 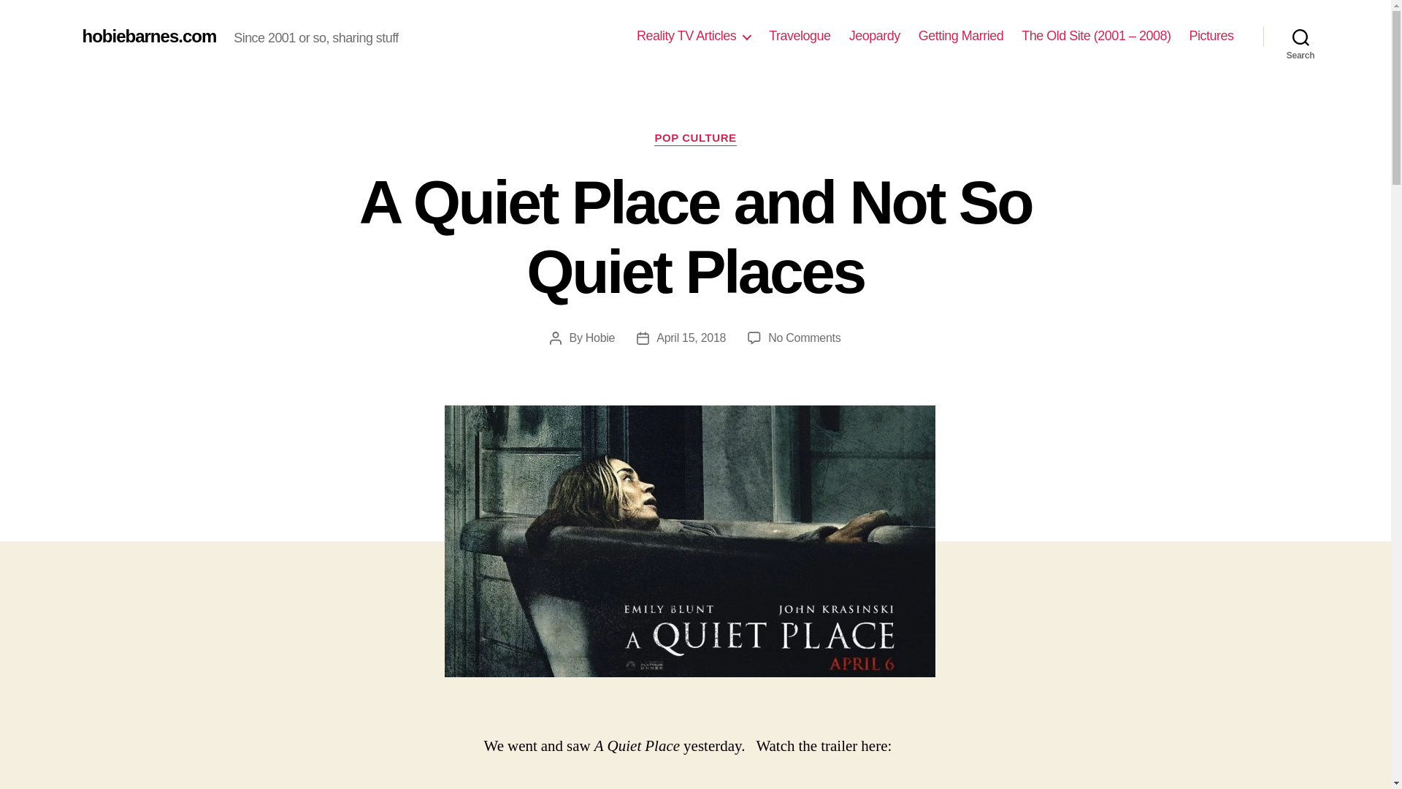 I want to click on POP CULTURE, so click(x=695, y=139).